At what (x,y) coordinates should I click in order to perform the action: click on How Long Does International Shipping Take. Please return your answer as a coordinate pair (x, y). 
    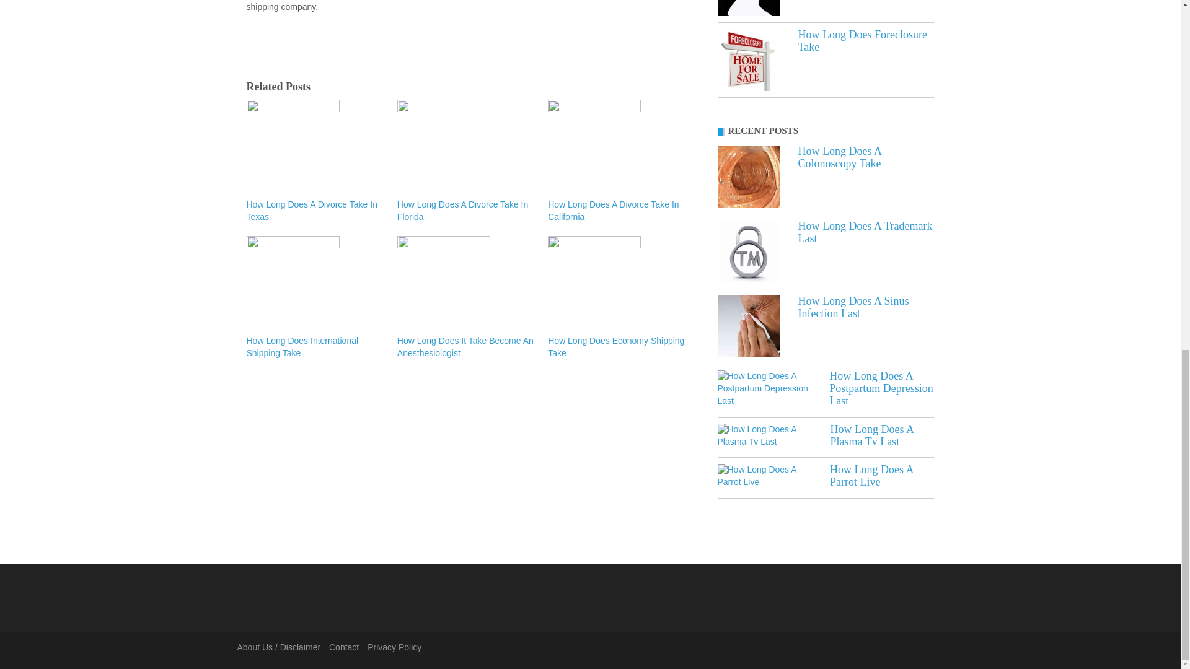
    Looking at the image, I should click on (315, 348).